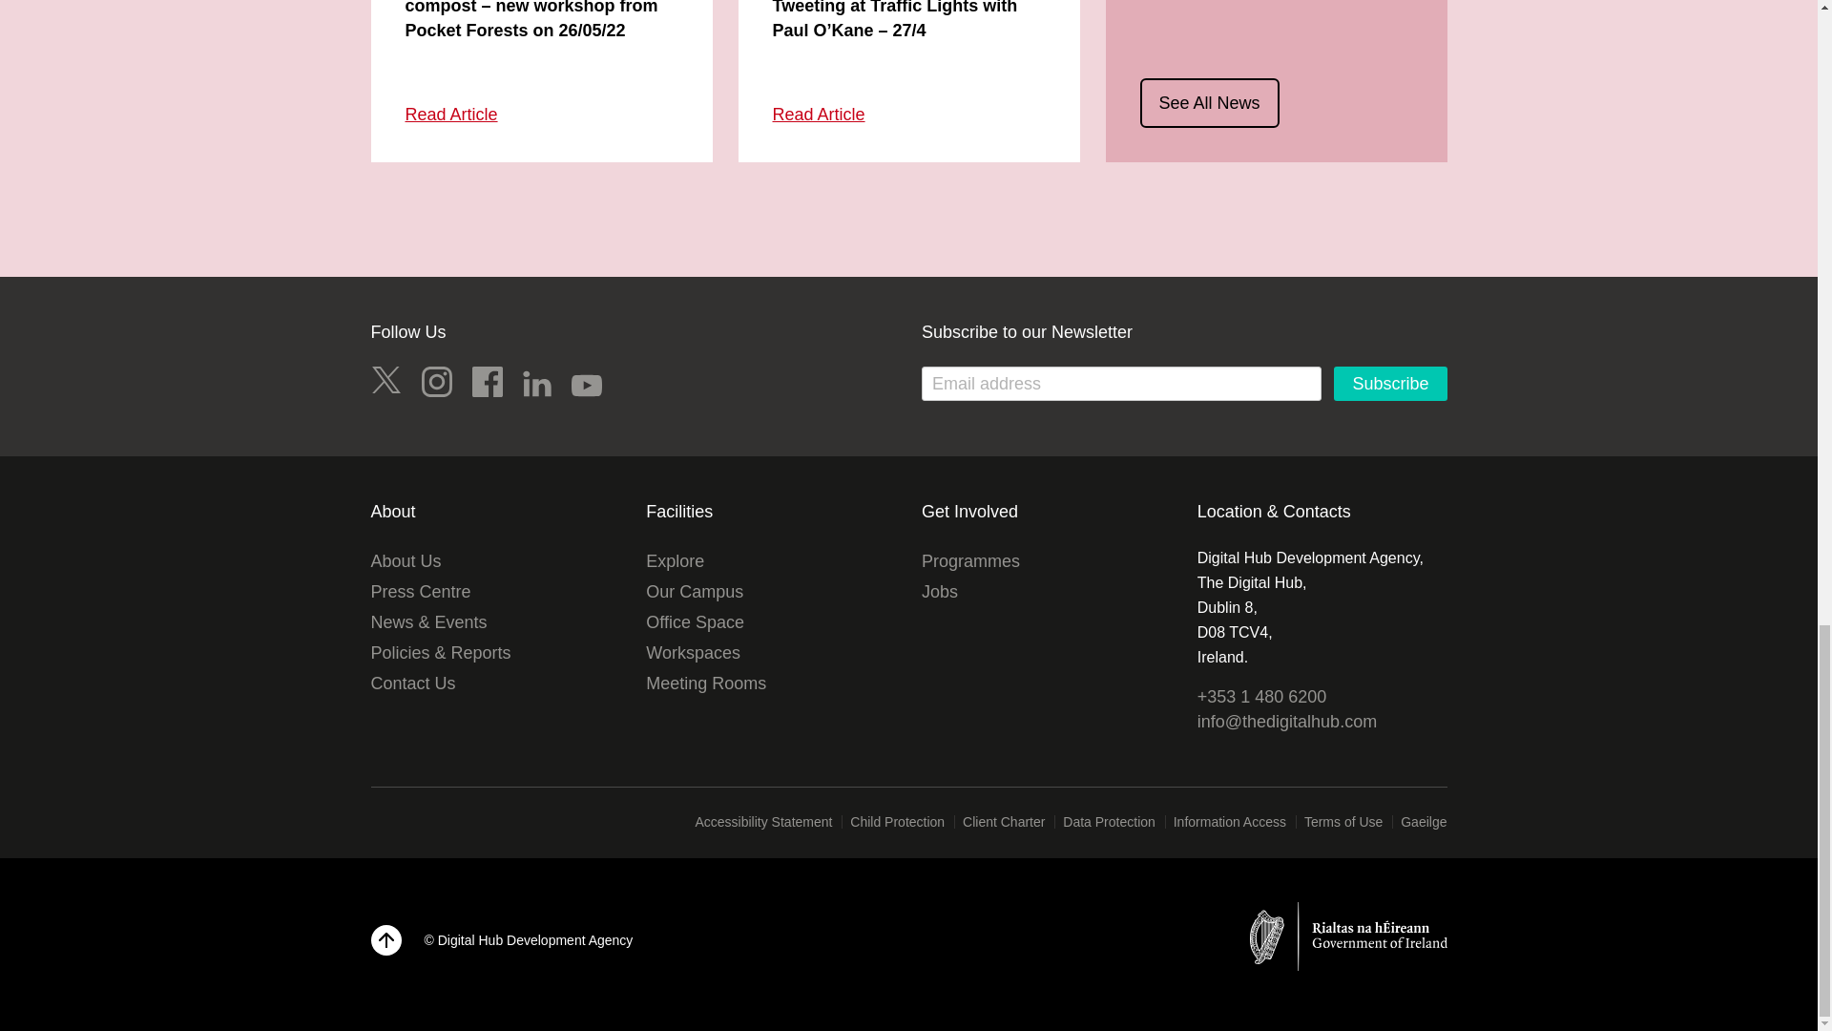 Image resolution: width=1832 pixels, height=1031 pixels. I want to click on Instagram, so click(437, 382).